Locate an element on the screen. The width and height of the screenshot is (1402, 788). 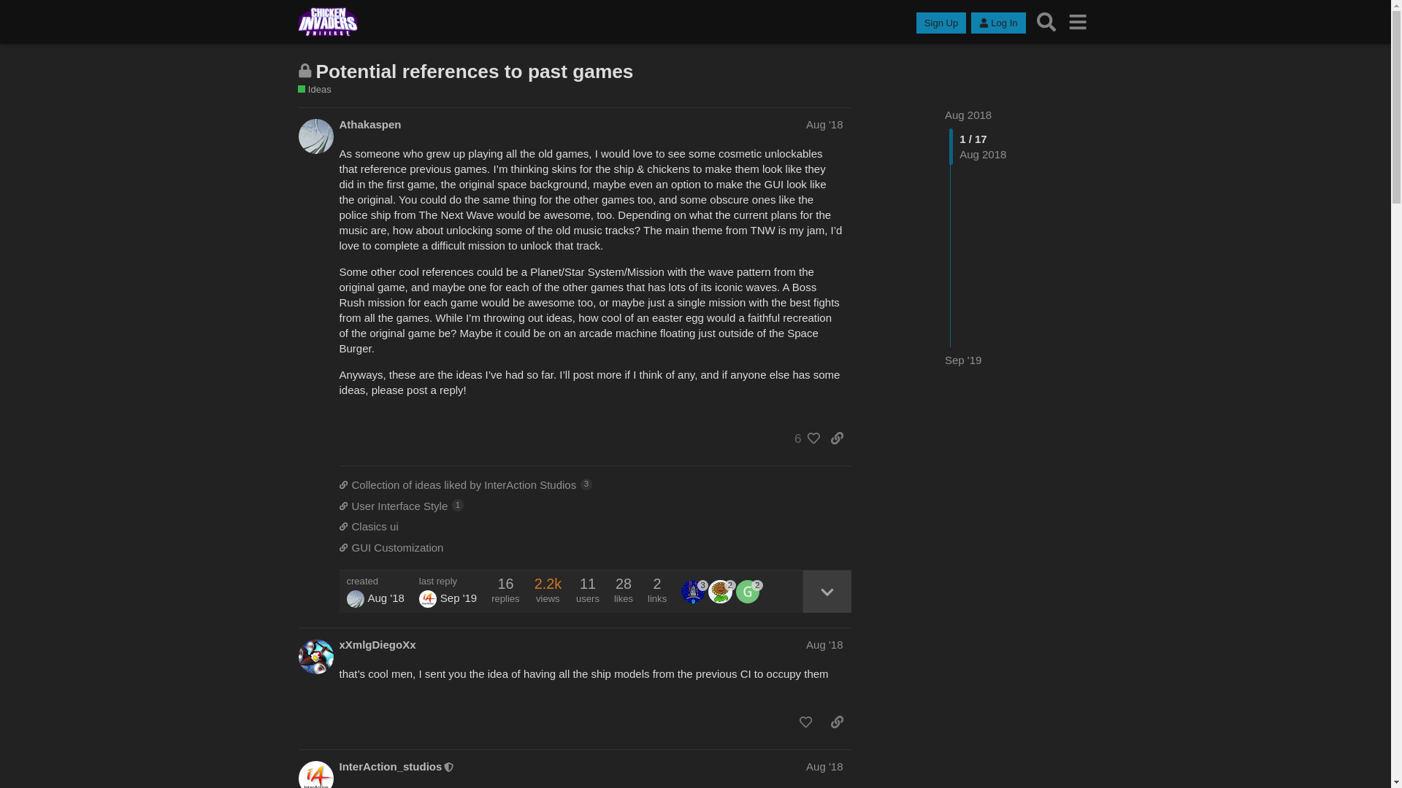
6 is located at coordinates (803, 438).